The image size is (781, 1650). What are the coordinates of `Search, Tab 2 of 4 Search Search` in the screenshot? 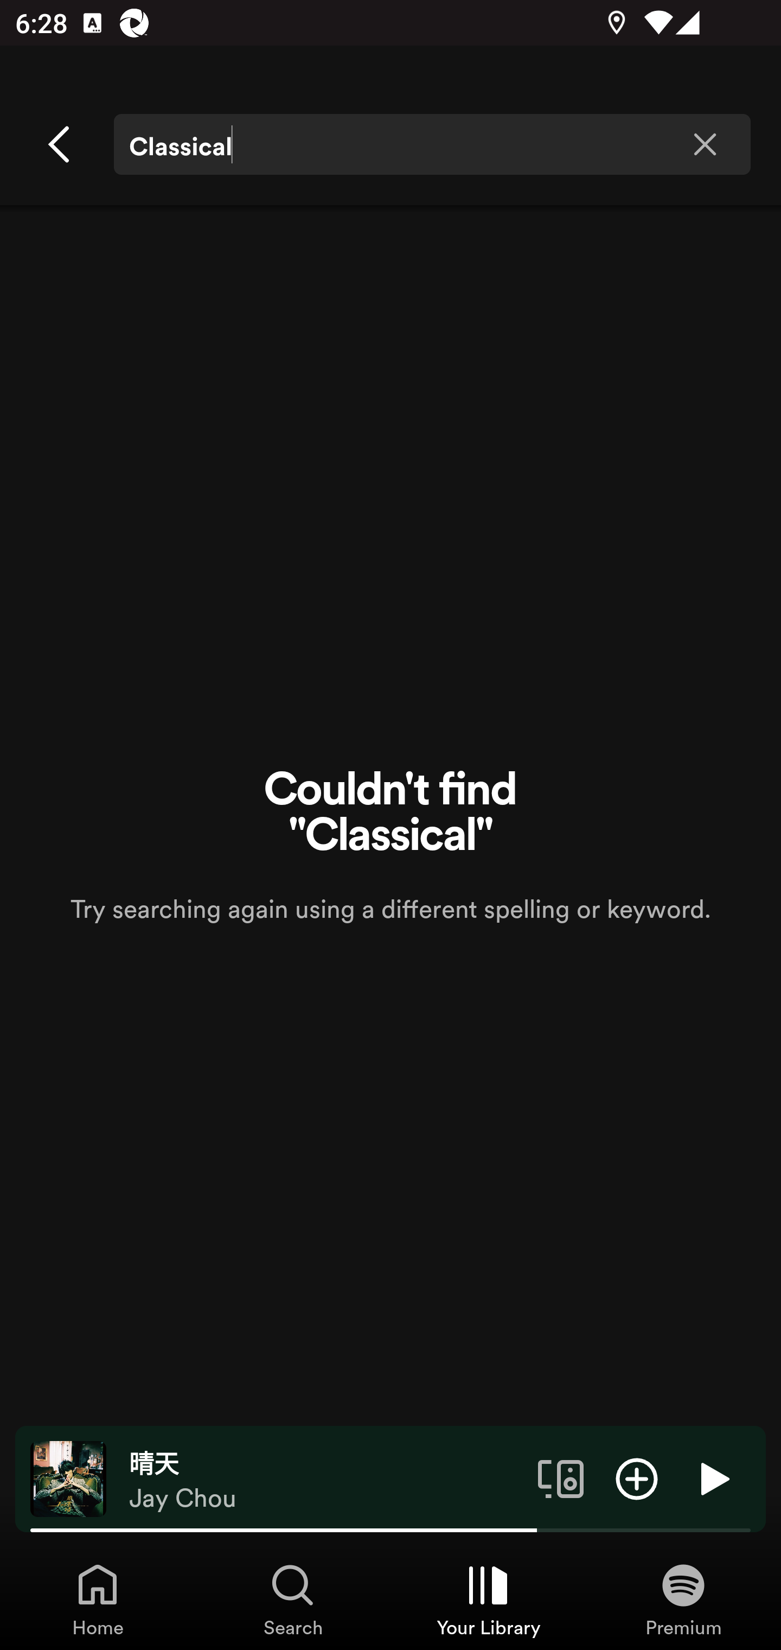 It's located at (293, 1599).